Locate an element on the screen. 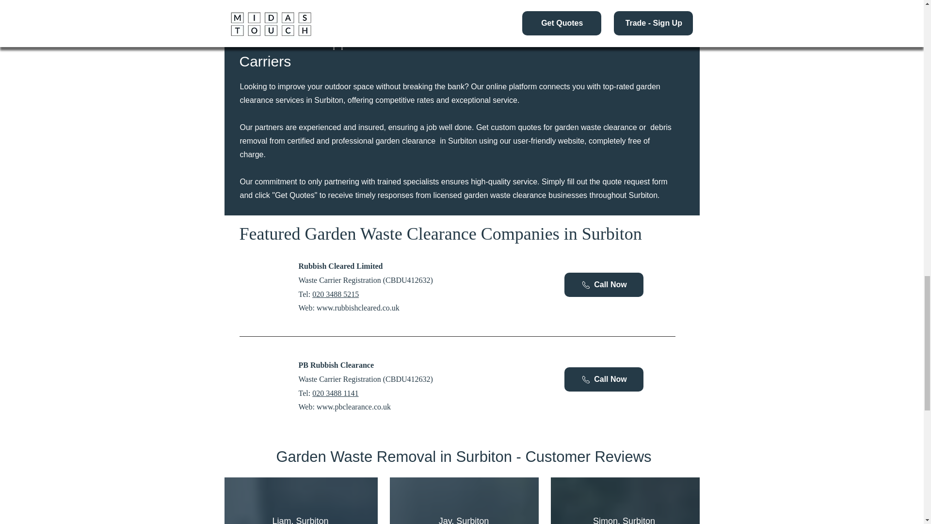 Image resolution: width=931 pixels, height=524 pixels. www.rubbishcleared.co.uk is located at coordinates (358, 308).